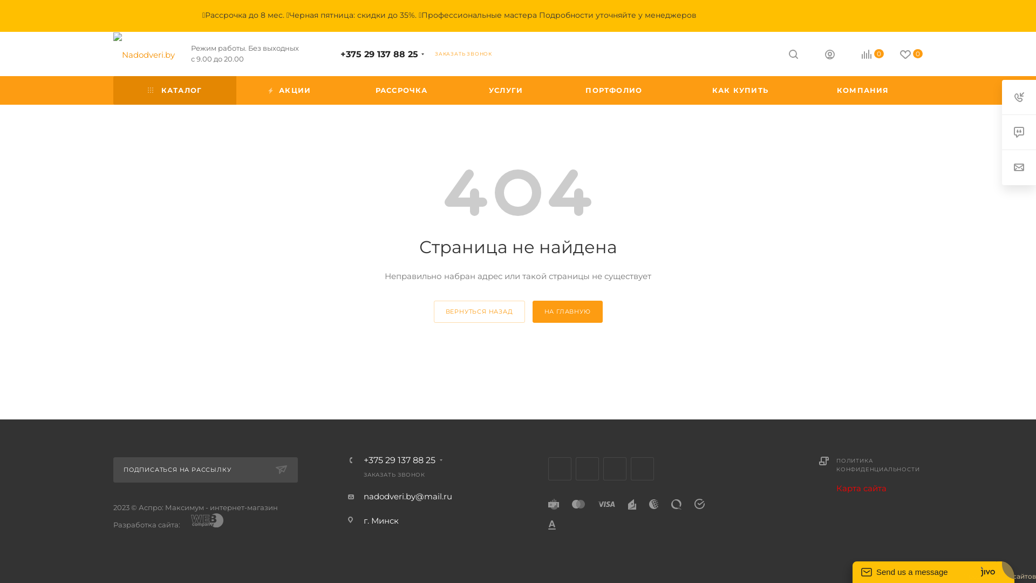 This screenshot has width=1036, height=583. Describe the element at coordinates (560, 469) in the screenshot. I see `Instagram` at that location.